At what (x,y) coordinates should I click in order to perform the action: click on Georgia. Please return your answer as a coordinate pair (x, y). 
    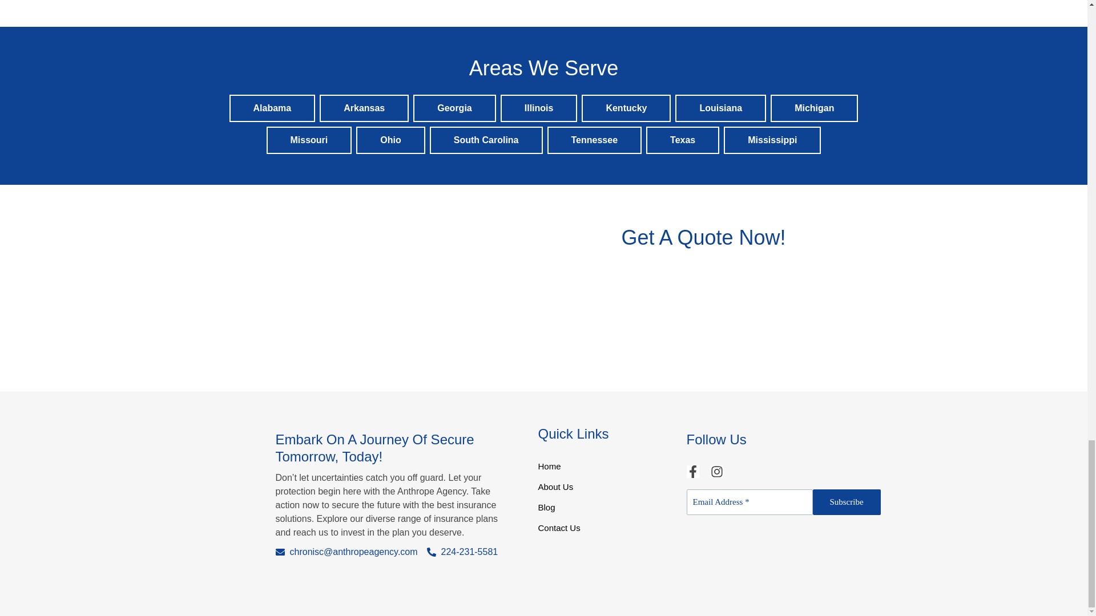
    Looking at the image, I should click on (454, 108).